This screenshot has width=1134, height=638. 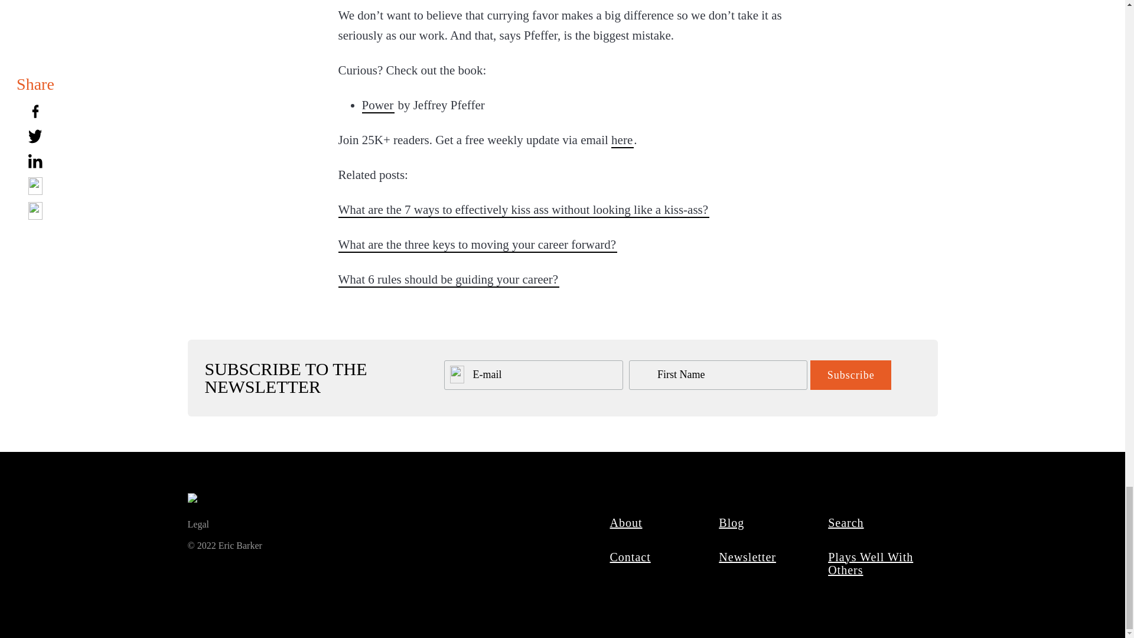 What do you see at coordinates (850, 375) in the screenshot?
I see `Subscribe` at bounding box center [850, 375].